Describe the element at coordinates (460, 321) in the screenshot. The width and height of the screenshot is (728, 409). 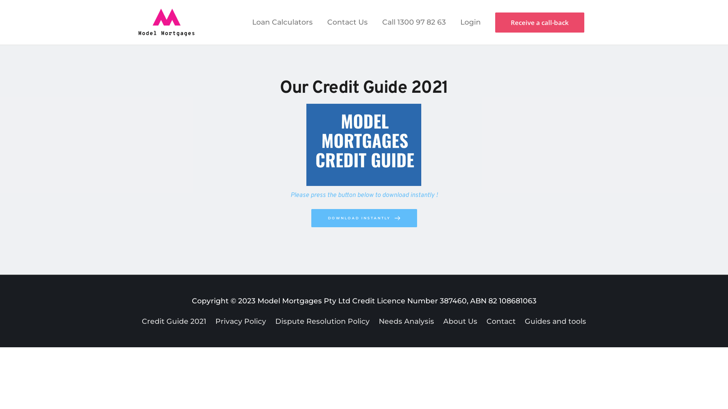
I see `About Us` at that location.